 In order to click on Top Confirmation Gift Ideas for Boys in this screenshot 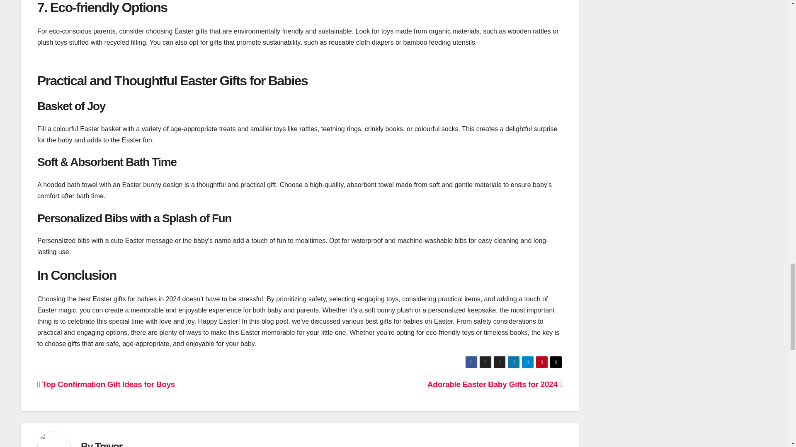, I will do `click(106, 384)`.